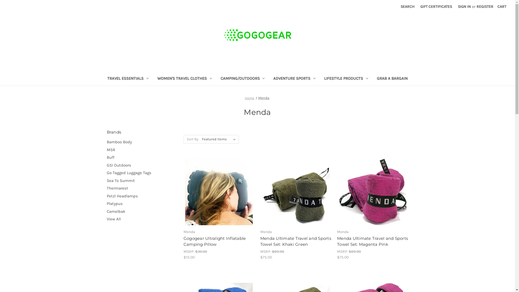  What do you see at coordinates (485, 6) in the screenshot?
I see `REGISTER` at bounding box center [485, 6].